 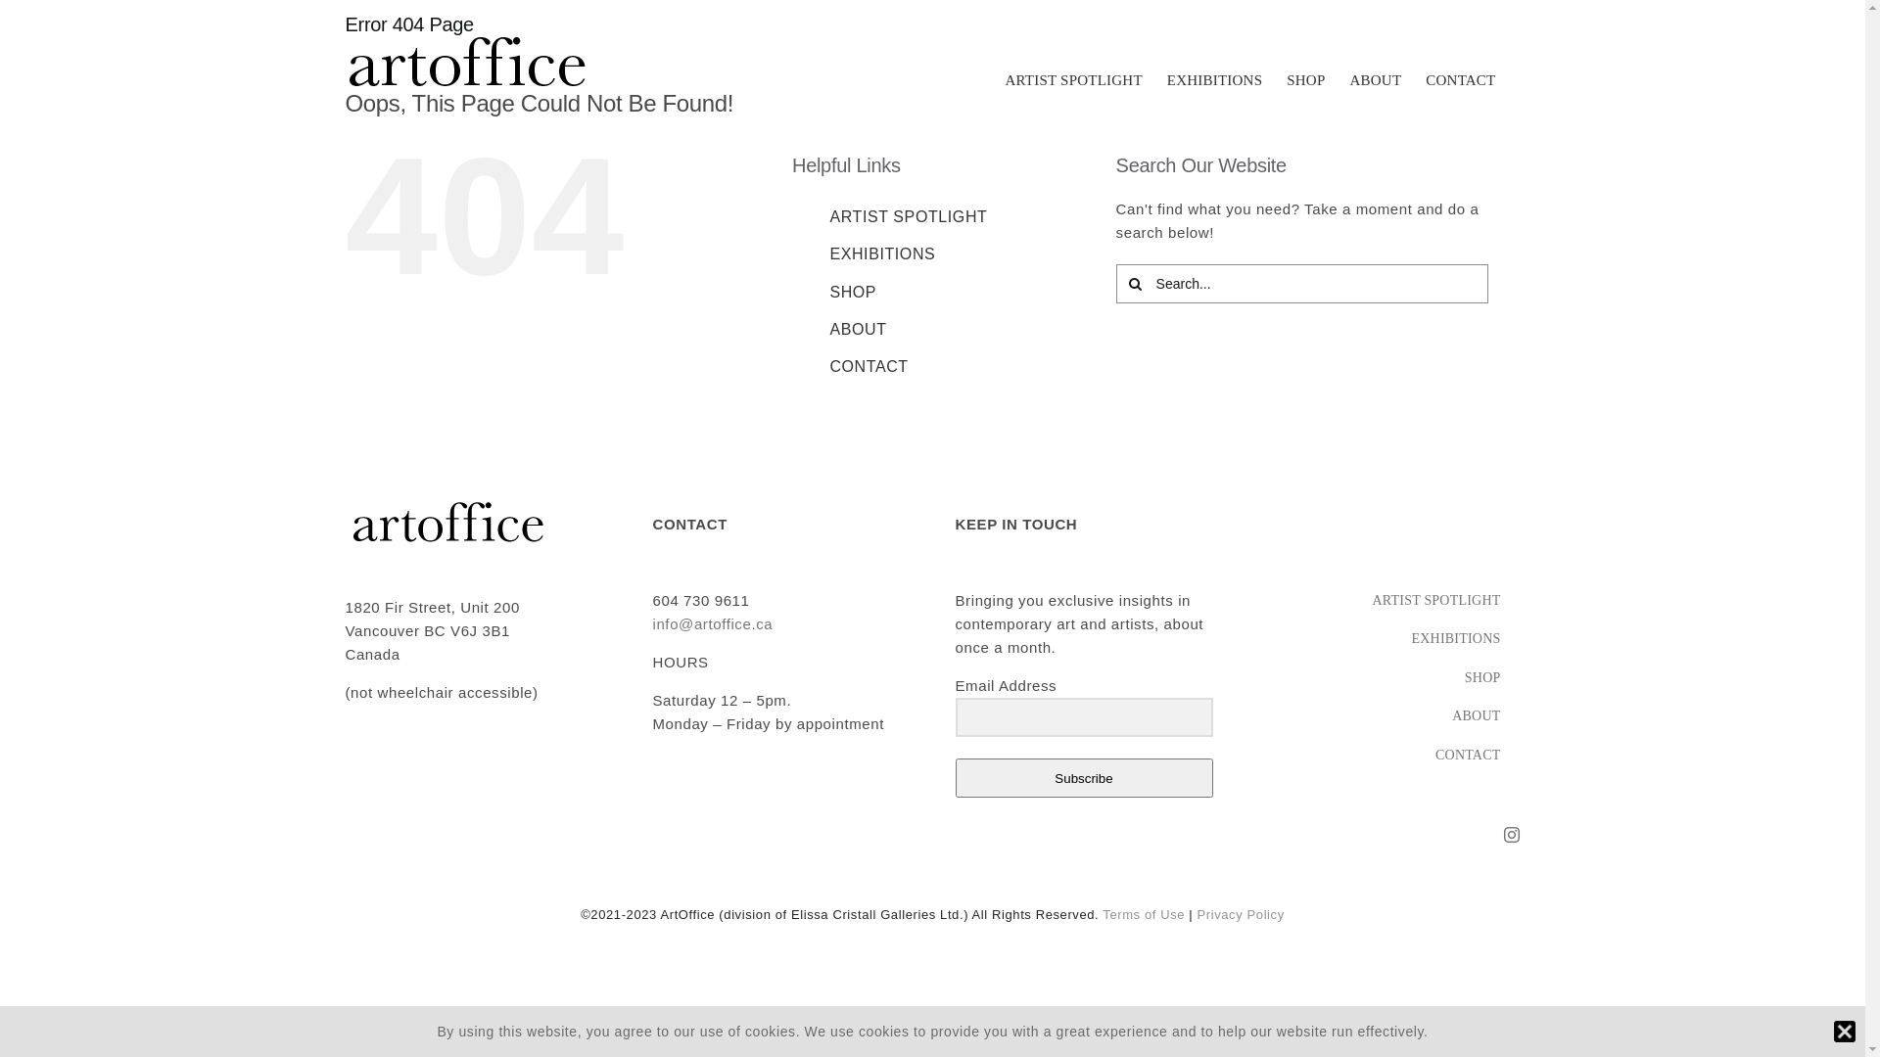 I want to click on SHOP, so click(x=1306, y=80).